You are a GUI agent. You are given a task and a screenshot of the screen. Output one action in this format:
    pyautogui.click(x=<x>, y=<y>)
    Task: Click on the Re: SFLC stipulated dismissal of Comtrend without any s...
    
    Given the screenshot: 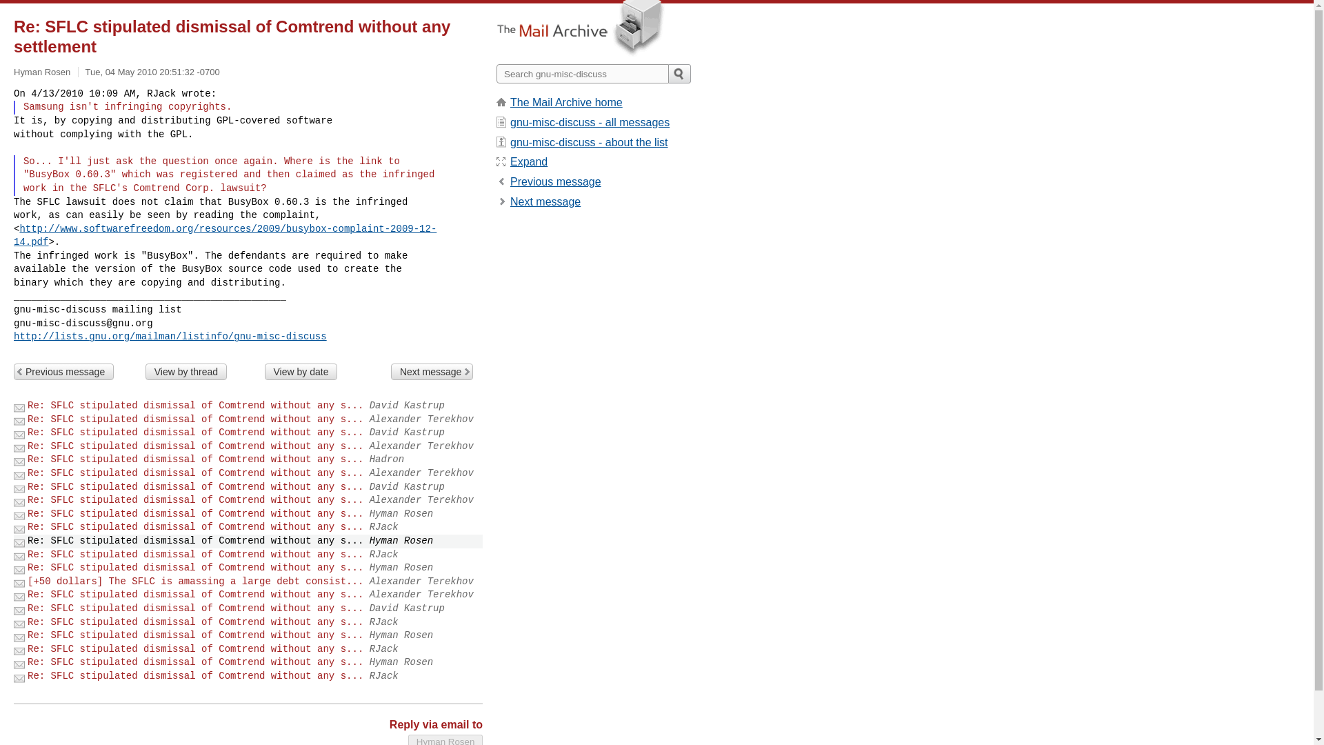 What is the action you would take?
    pyautogui.click(x=195, y=406)
    